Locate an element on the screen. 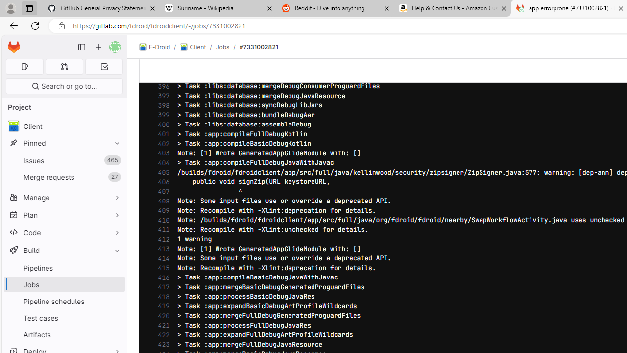  Unpin Merge requests is located at coordinates (115, 177).